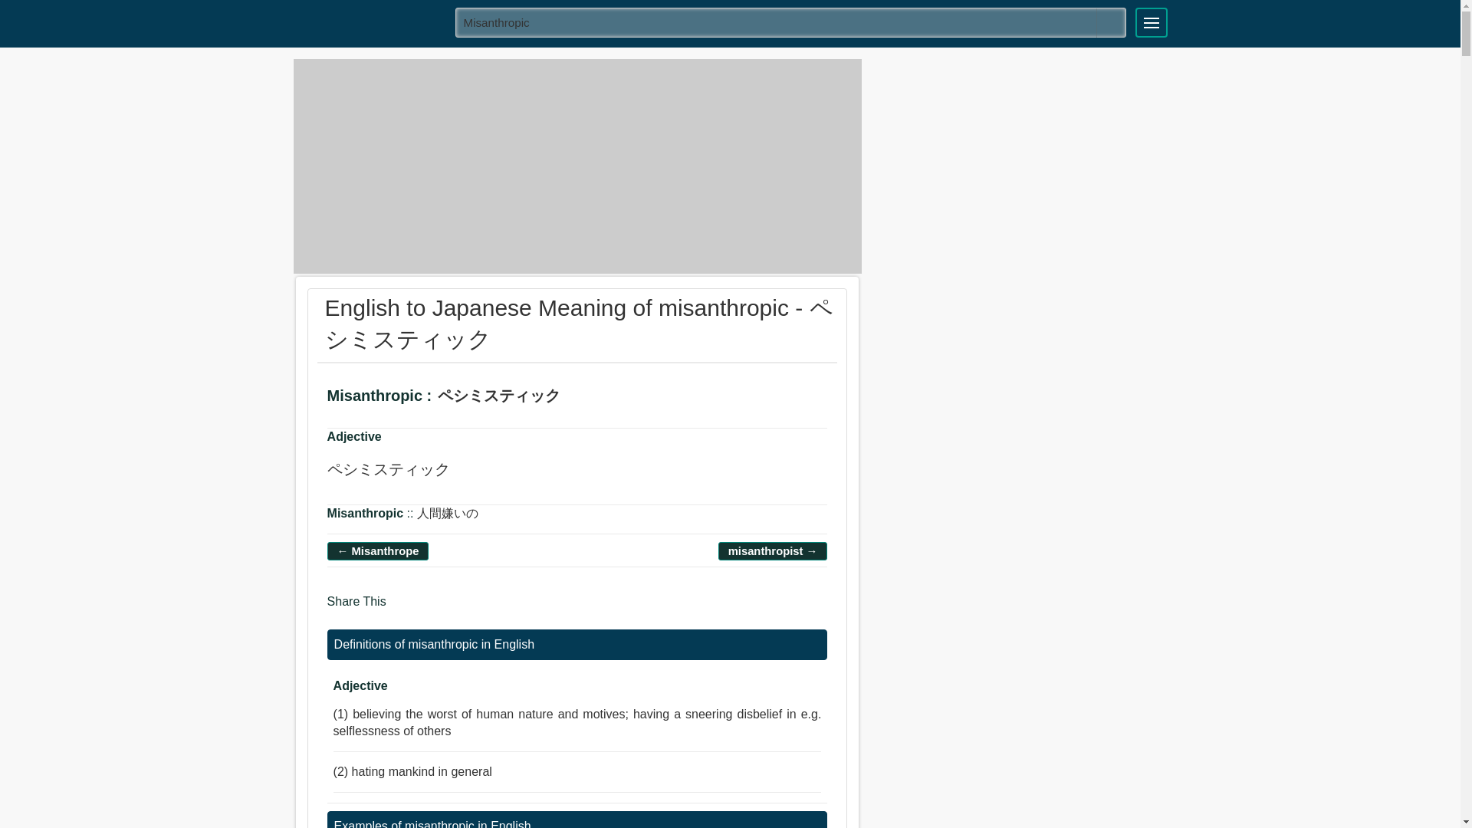  What do you see at coordinates (378, 550) in the screenshot?
I see `English to Japanese meaning of misanthrope` at bounding box center [378, 550].